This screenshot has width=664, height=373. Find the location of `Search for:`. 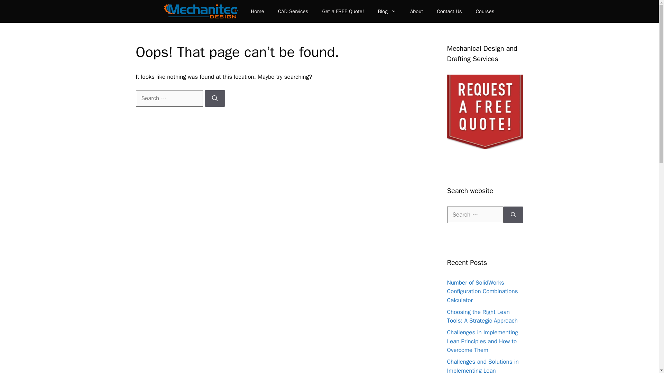

Search for: is located at coordinates (169, 98).